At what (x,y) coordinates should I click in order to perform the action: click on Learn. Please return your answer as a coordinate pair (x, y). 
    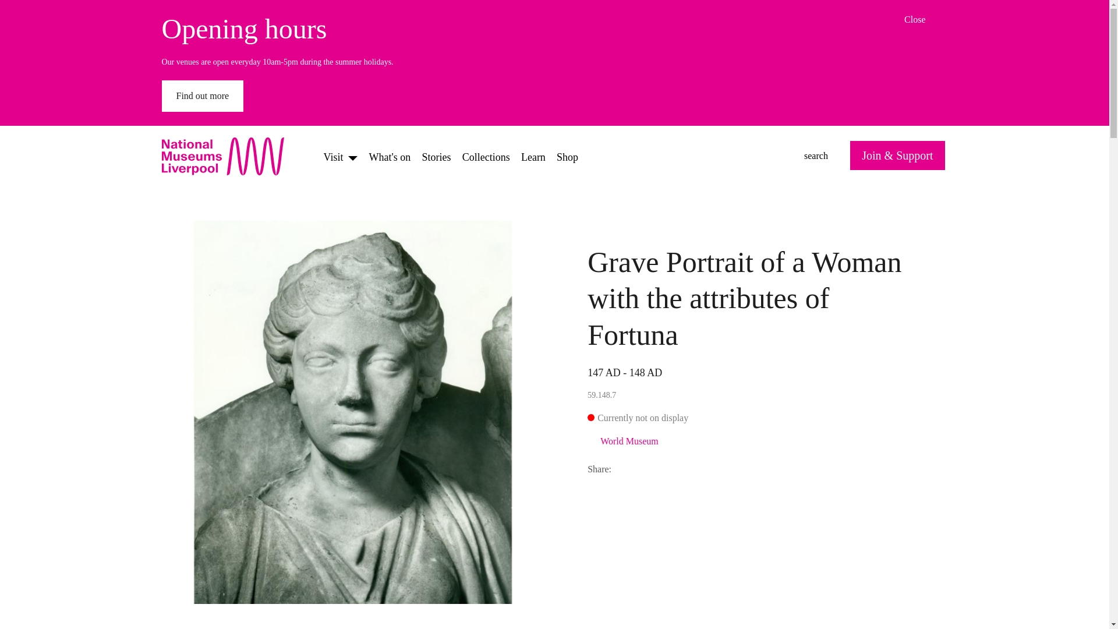
    Looking at the image, I should click on (686, 469).